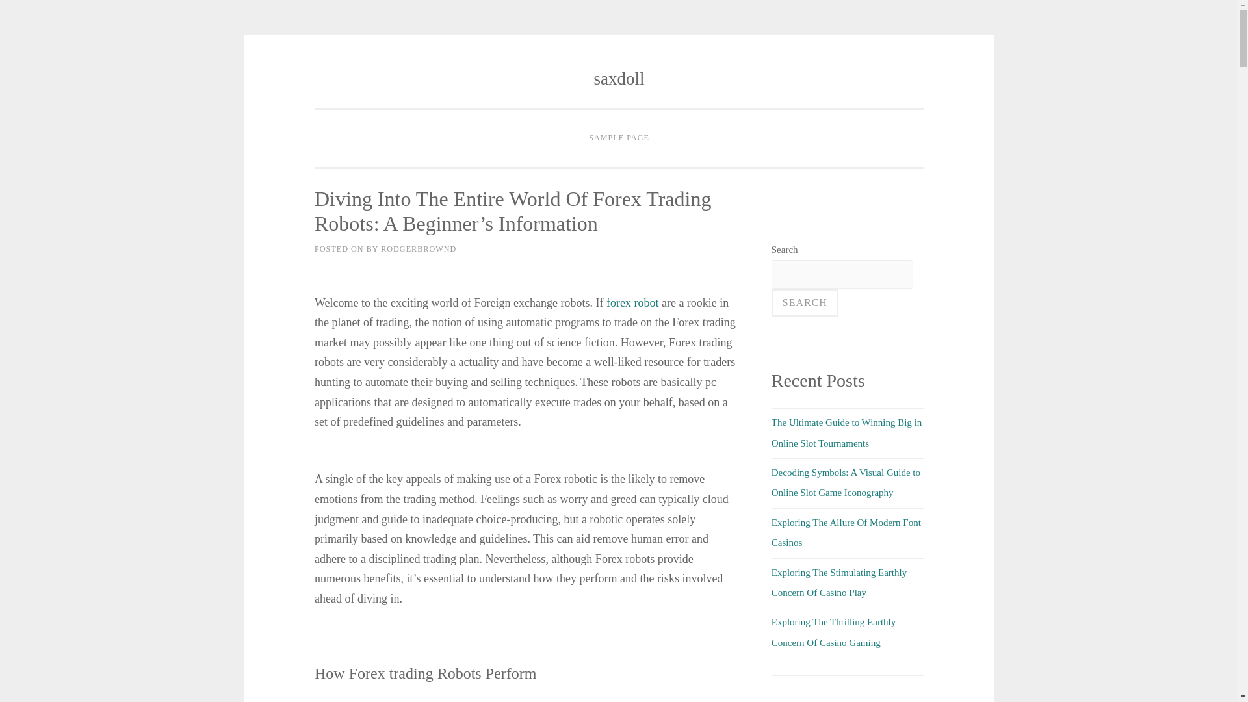 This screenshot has height=702, width=1248. I want to click on Skip to content, so click(343, 79).